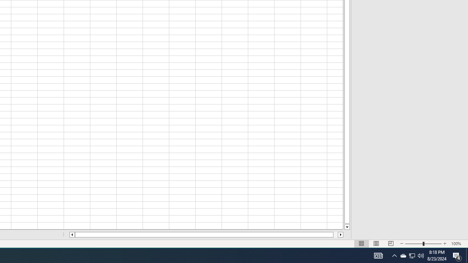 This screenshot has height=263, width=468. Describe the element at coordinates (457, 256) in the screenshot. I see `User Promoted Notification Area` at that location.